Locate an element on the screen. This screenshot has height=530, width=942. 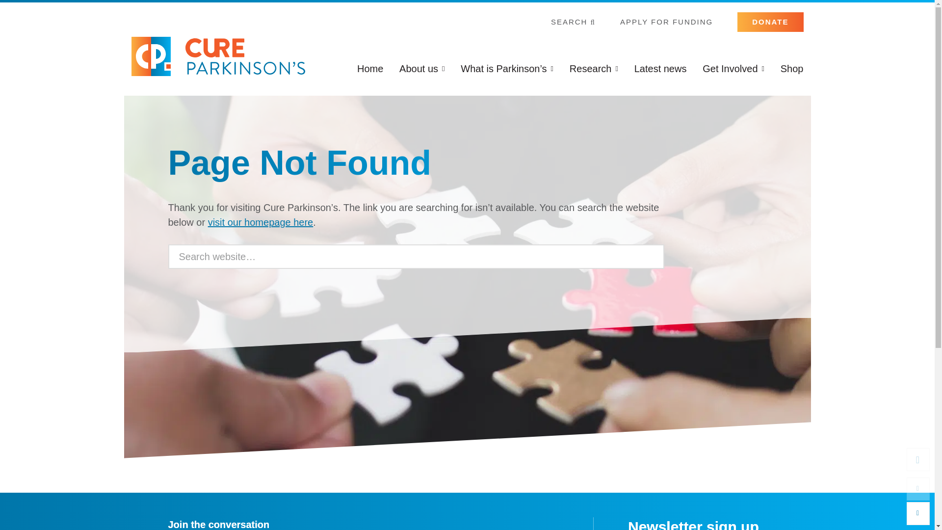
DONATE is located at coordinates (770, 22).